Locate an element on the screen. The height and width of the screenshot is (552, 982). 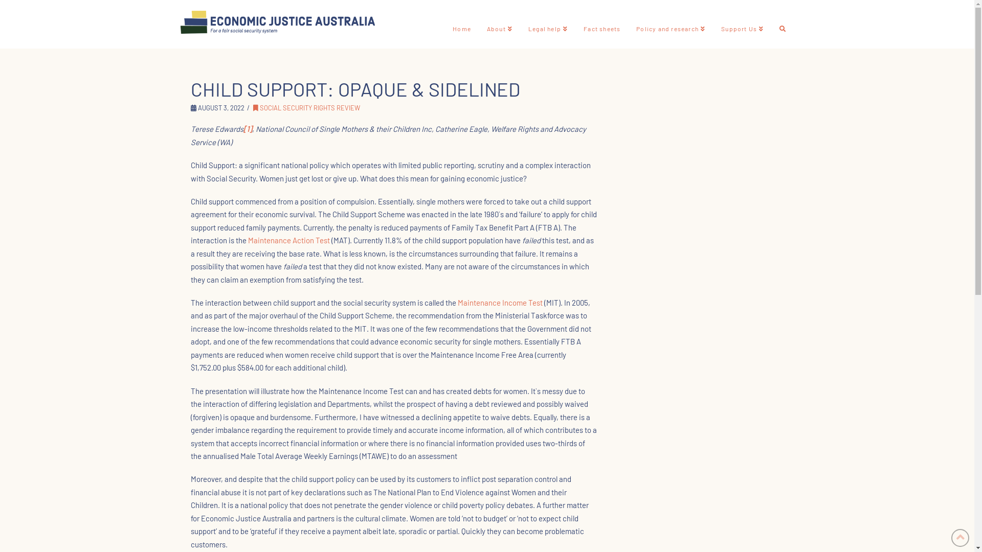
Maintenance Action Test is located at coordinates (288, 240).